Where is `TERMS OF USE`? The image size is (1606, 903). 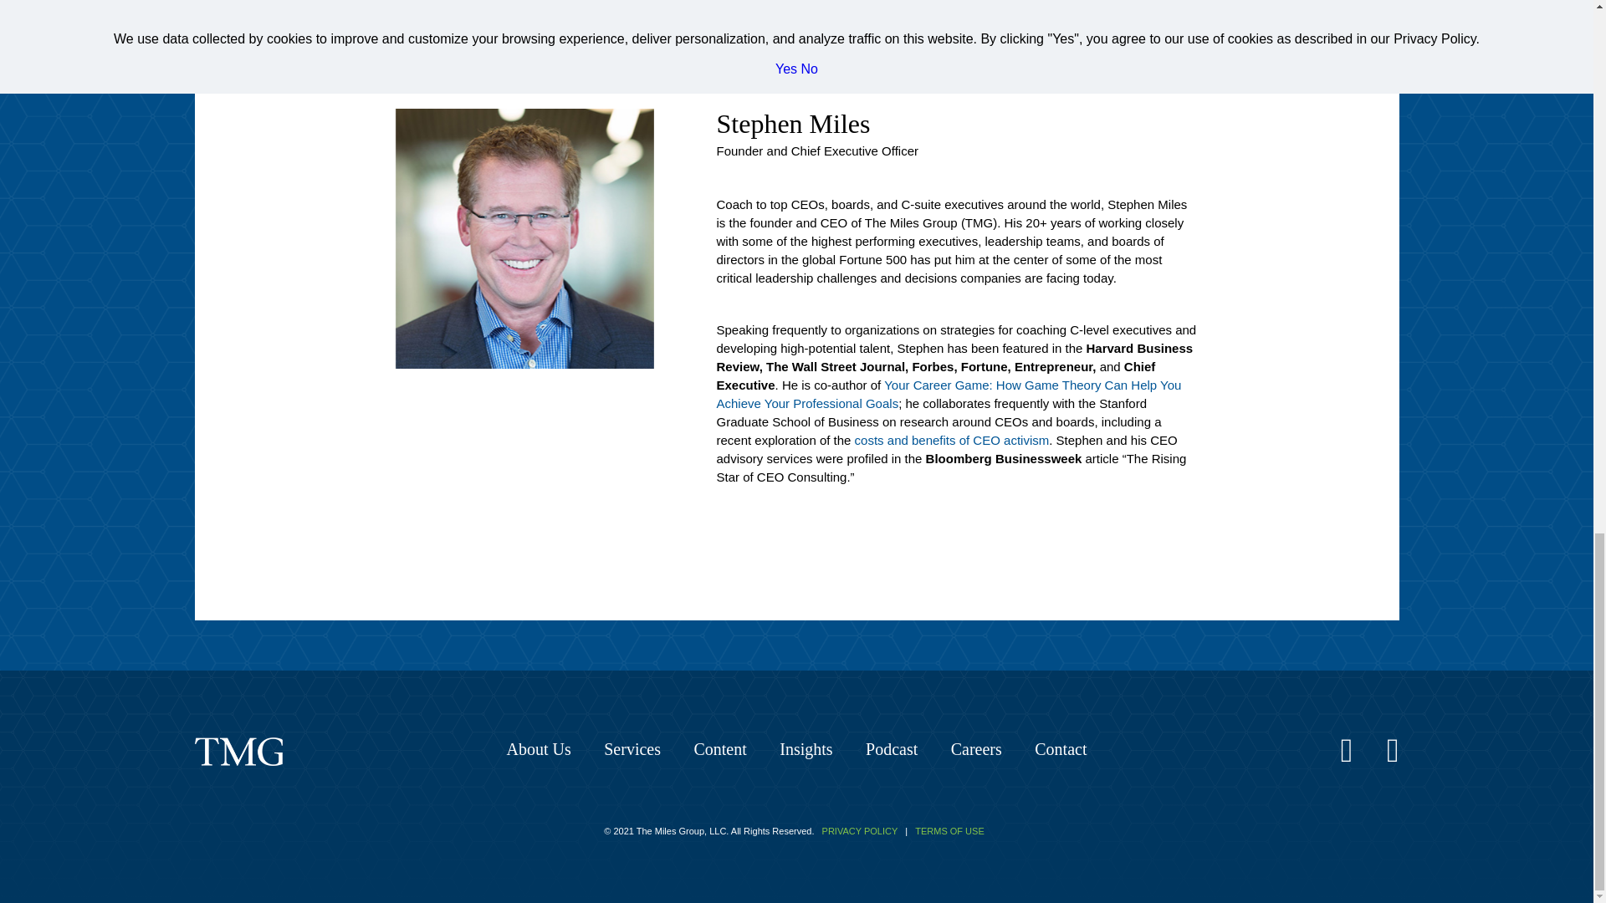 TERMS OF USE is located at coordinates (949, 831).